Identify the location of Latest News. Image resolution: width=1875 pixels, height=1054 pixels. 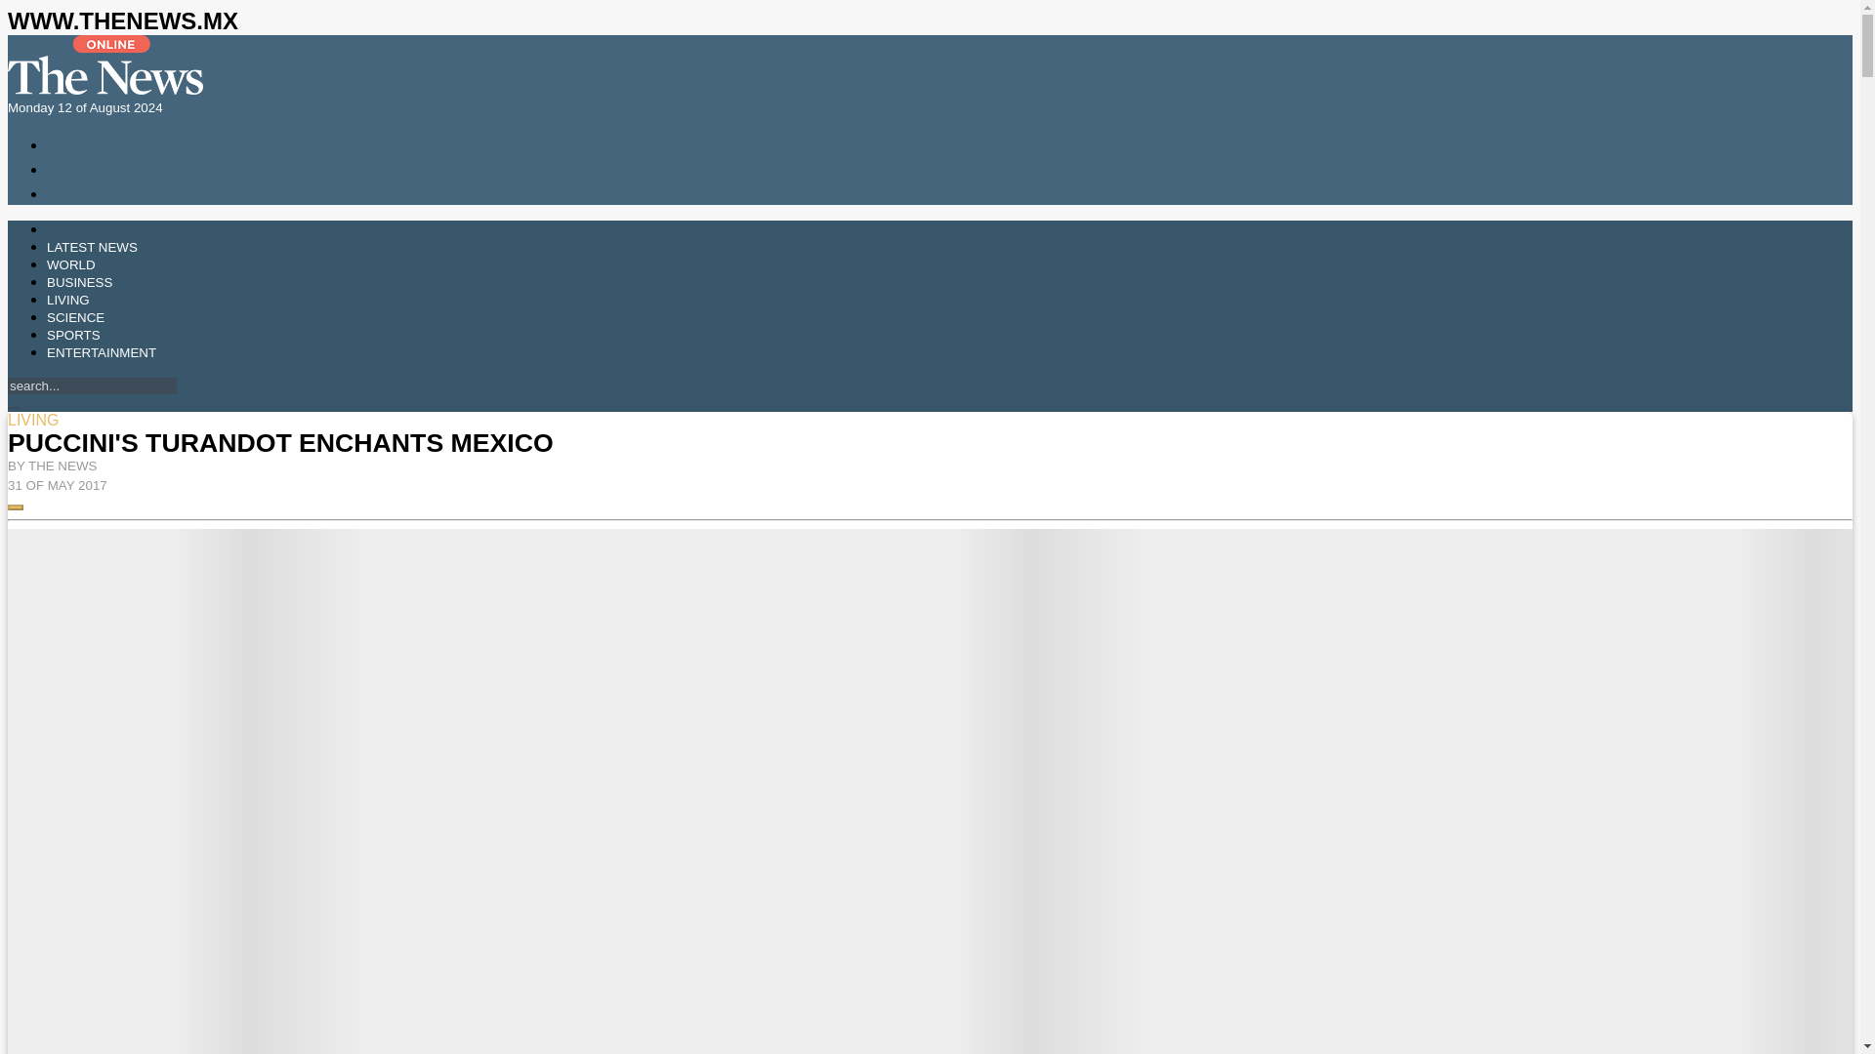
(92, 248).